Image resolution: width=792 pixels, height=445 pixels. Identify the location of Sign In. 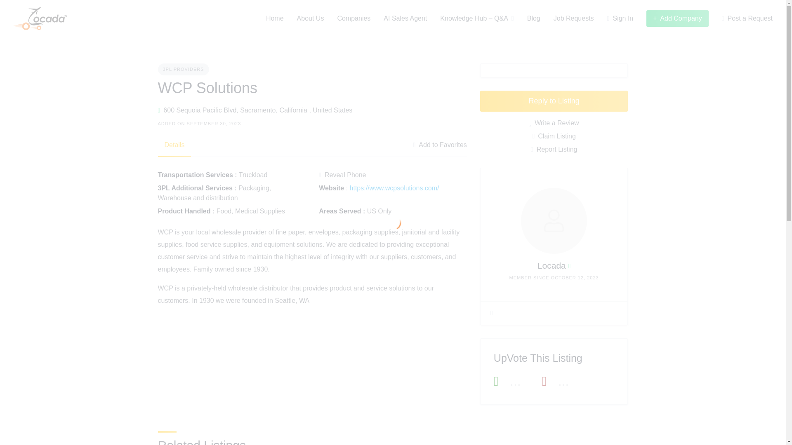
(620, 18).